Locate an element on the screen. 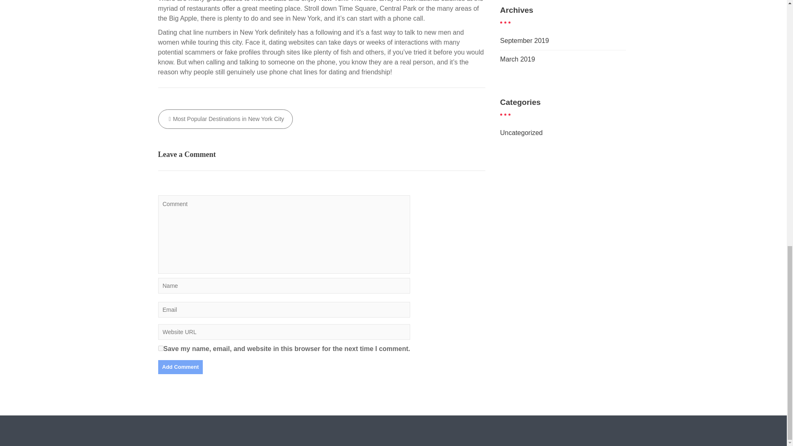  Most Popular Destinations in New York City is located at coordinates (225, 119).